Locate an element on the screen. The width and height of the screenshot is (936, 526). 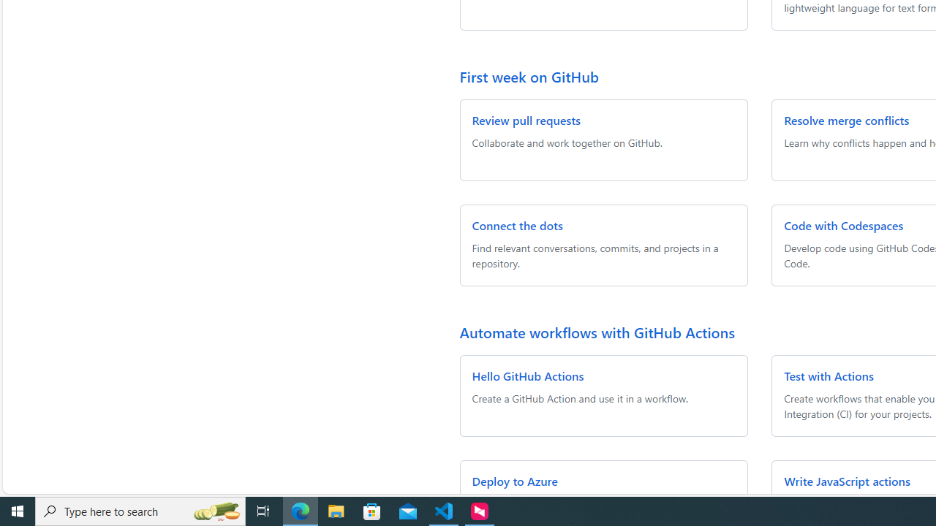
Automate workflows with GitHub Actions is located at coordinates (597, 332).